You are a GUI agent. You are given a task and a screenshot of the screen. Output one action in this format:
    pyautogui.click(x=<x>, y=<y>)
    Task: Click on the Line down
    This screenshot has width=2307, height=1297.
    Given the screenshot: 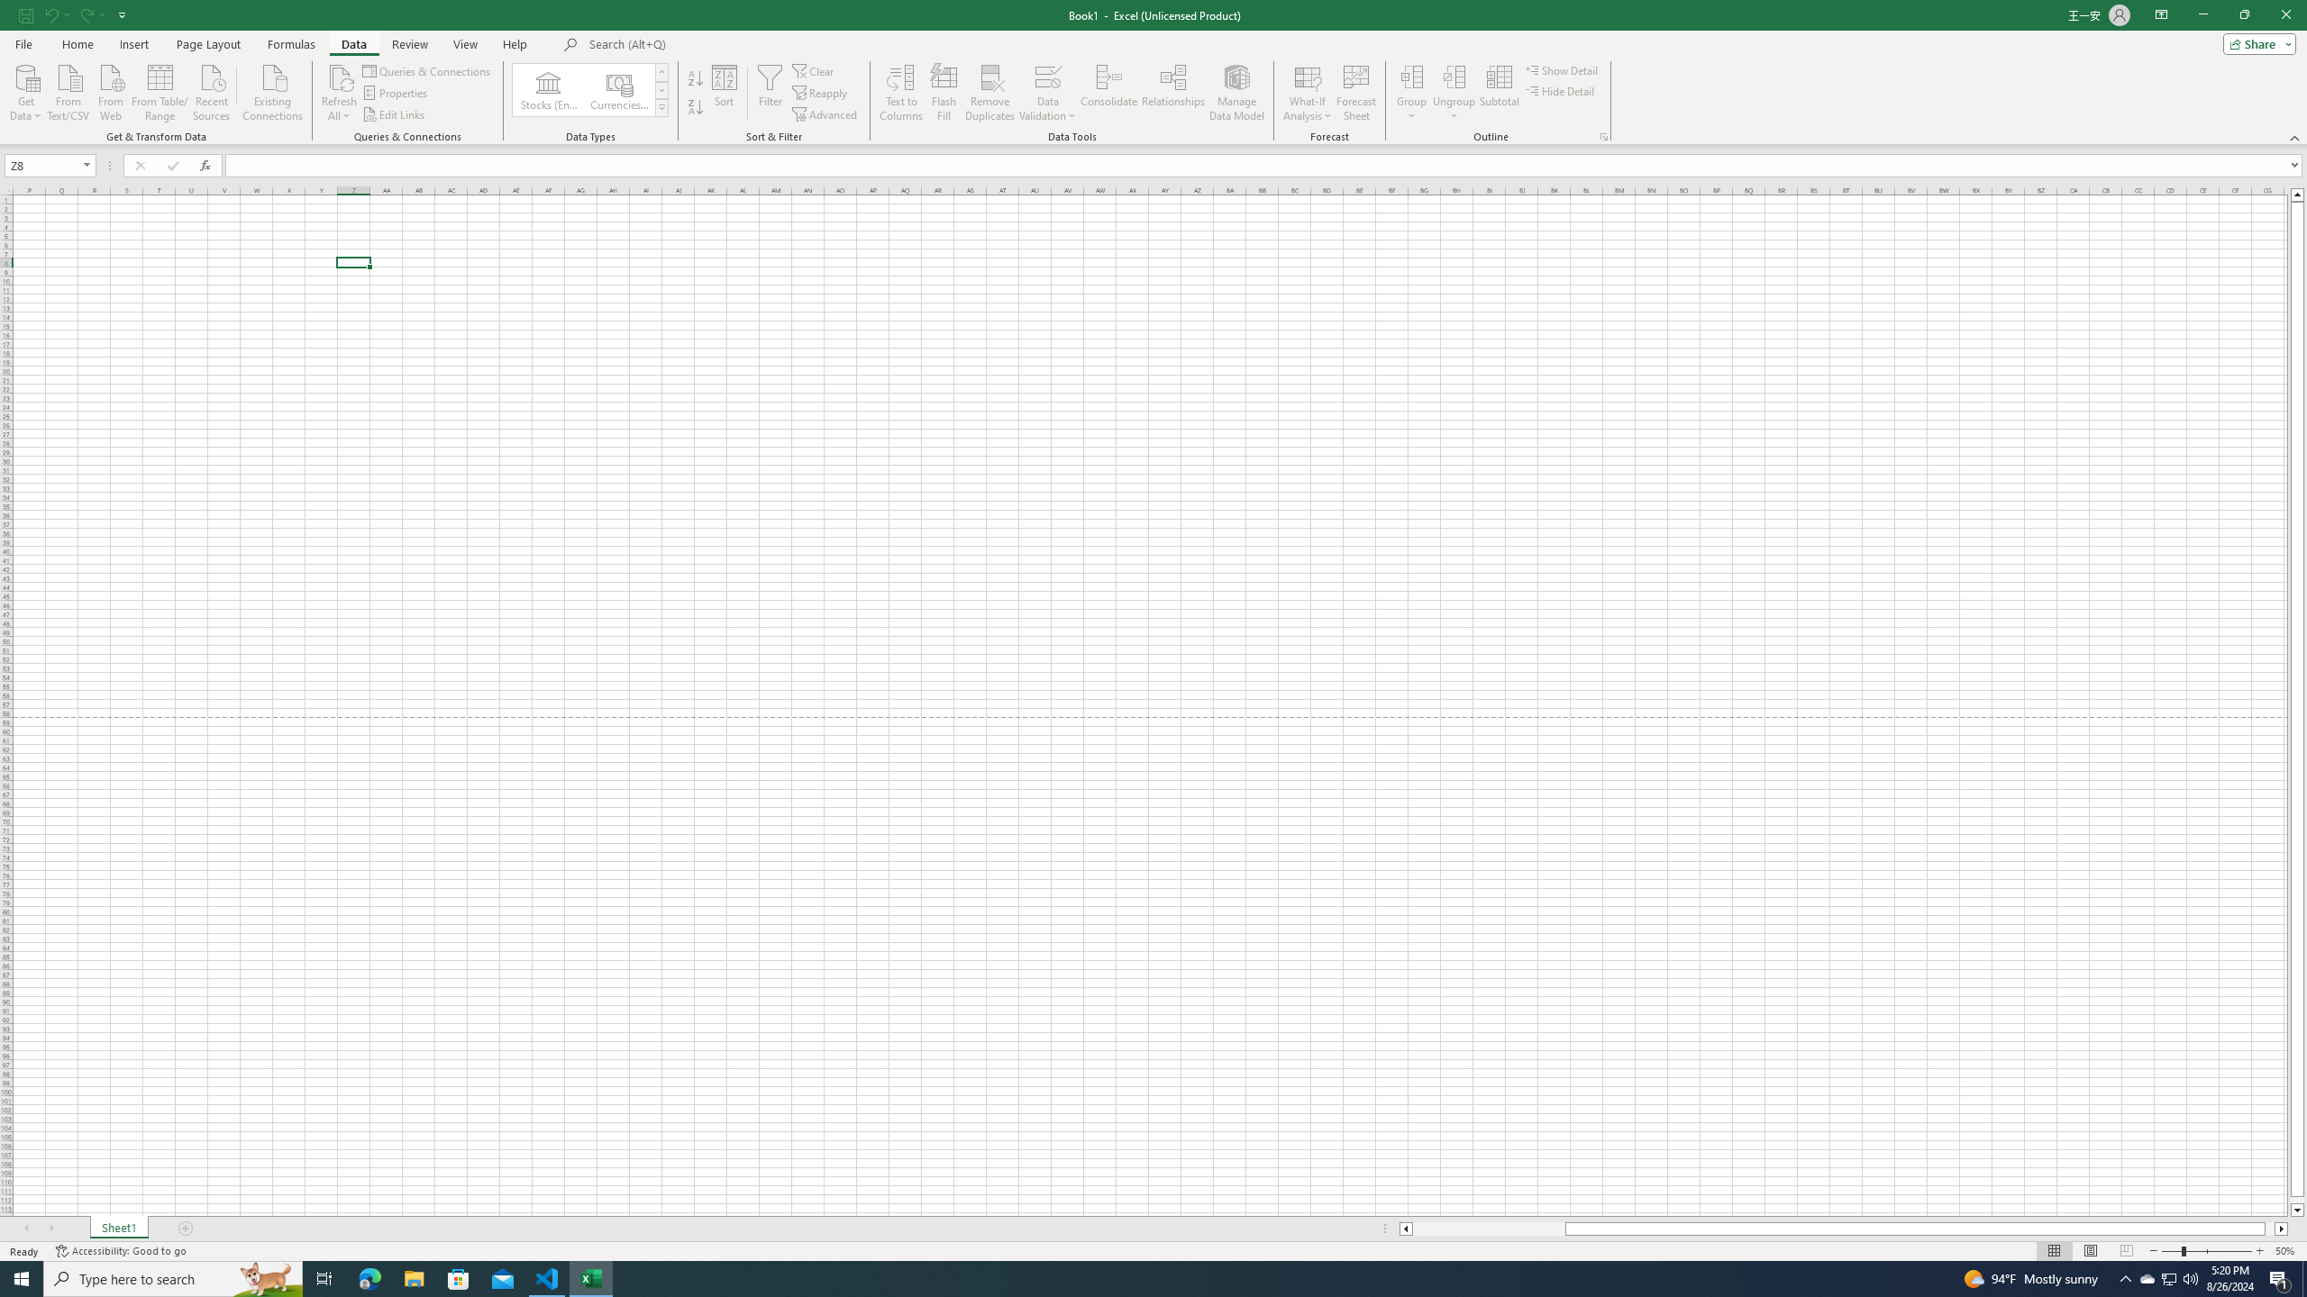 What is the action you would take?
    pyautogui.click(x=2298, y=1211)
    